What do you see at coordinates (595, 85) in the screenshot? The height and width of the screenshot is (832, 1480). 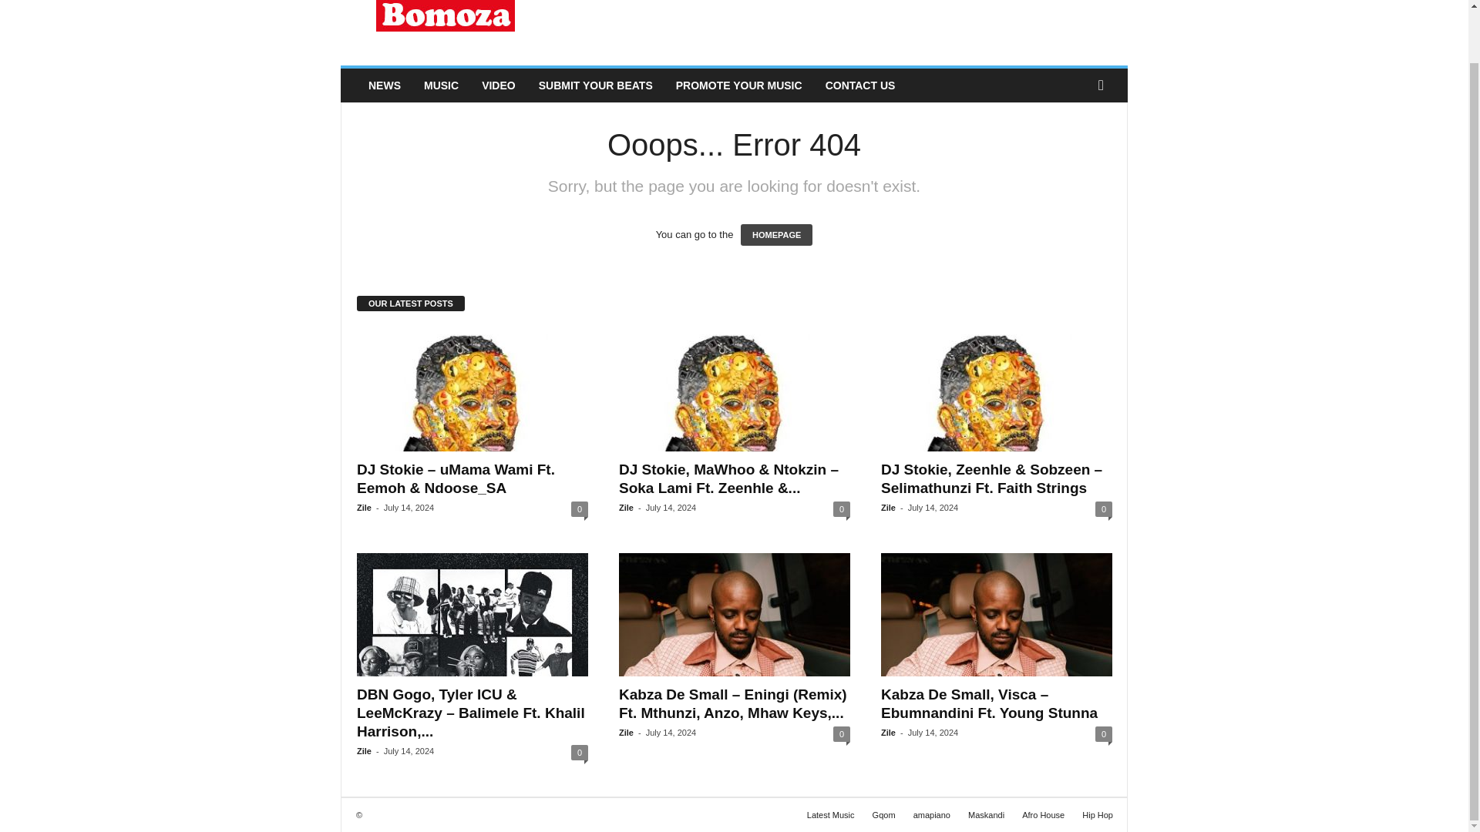 I see `SUBMIT YOUR BEATS` at bounding box center [595, 85].